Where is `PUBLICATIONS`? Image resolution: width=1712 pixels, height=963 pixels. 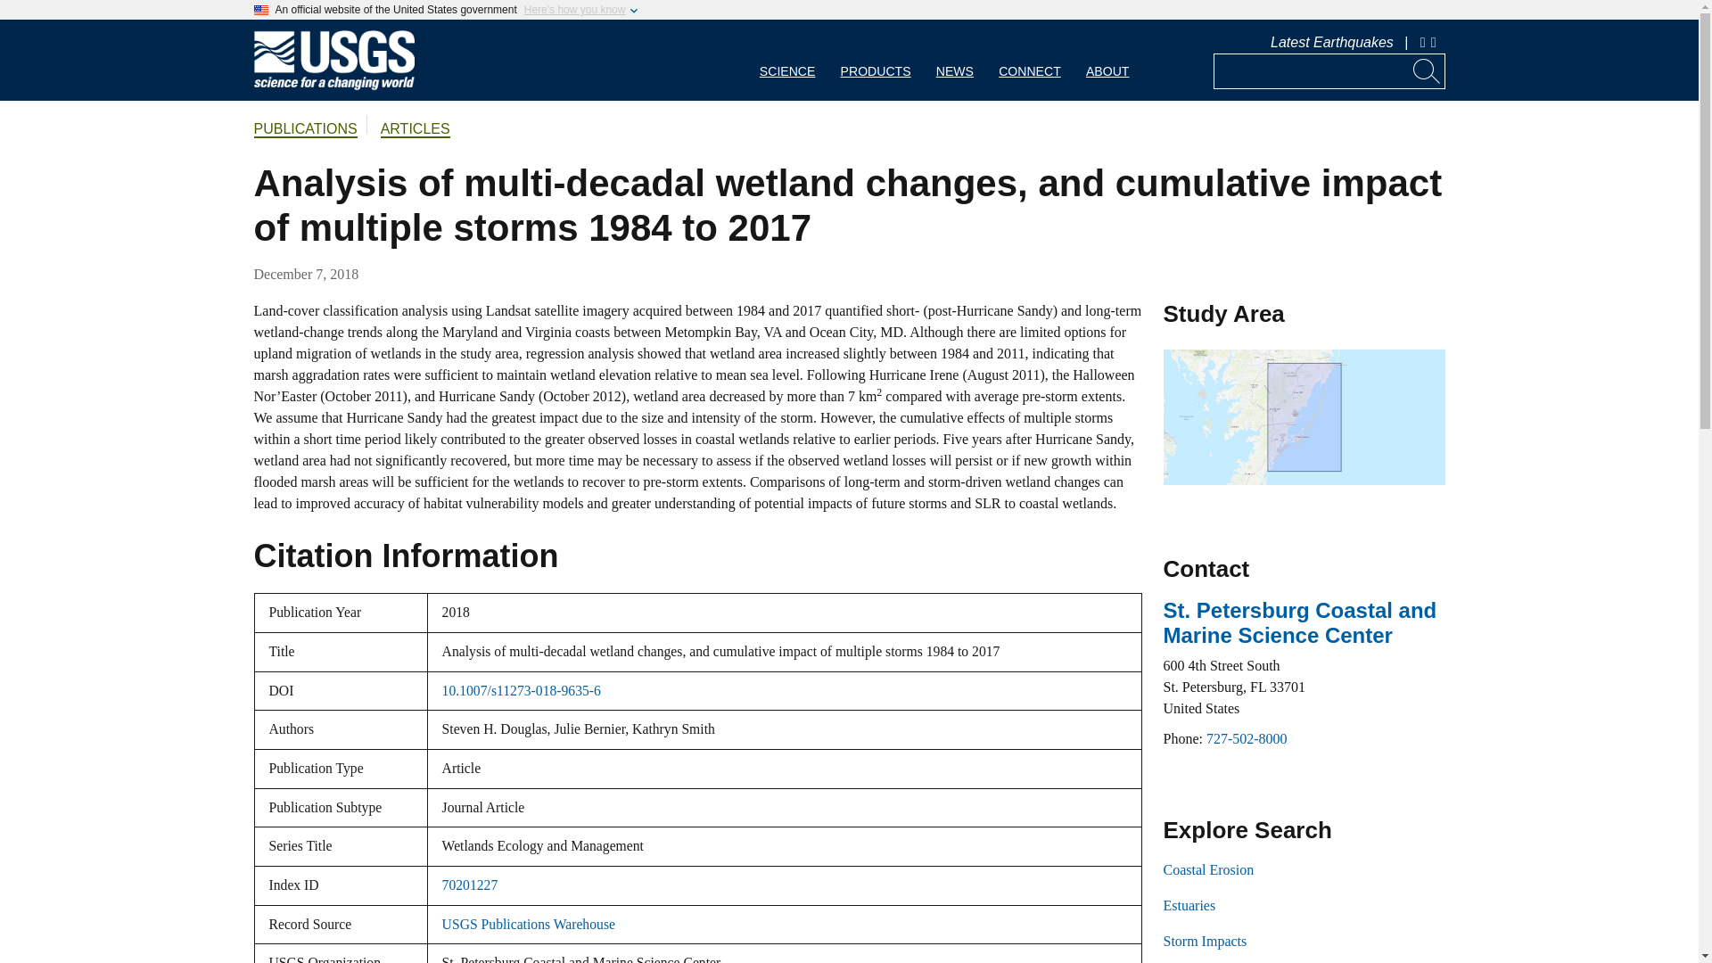
PUBLICATIONS is located at coordinates (305, 130).